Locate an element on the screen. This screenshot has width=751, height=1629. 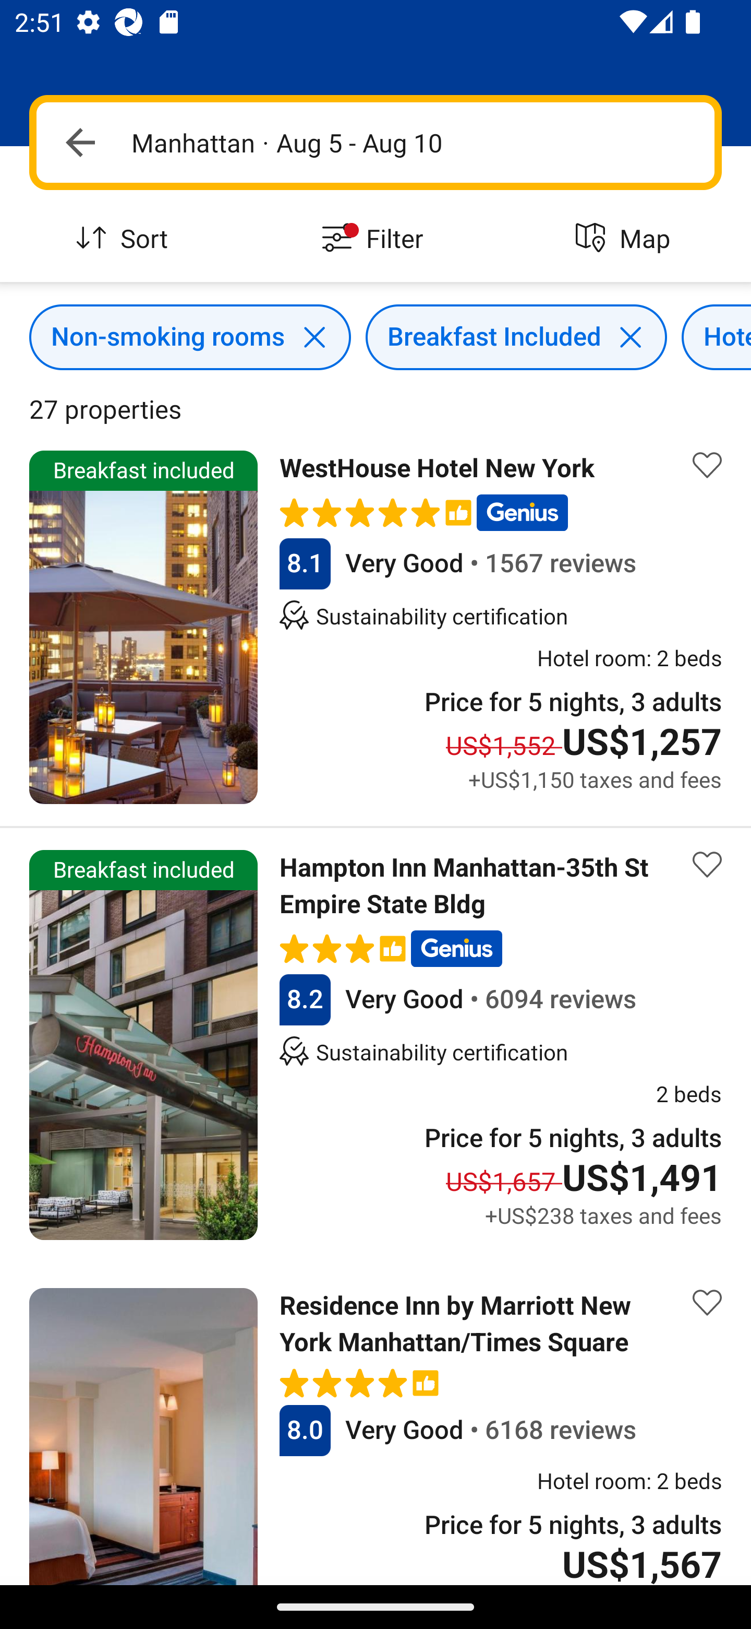
Navigate up is located at coordinates (80, 142).